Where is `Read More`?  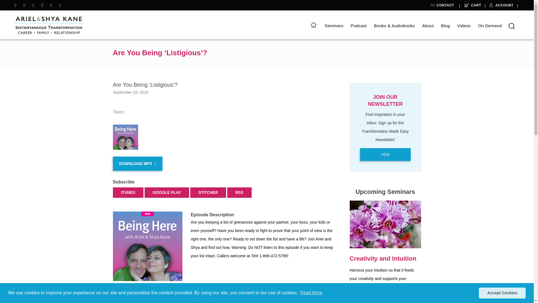 Read More is located at coordinates (311, 293).